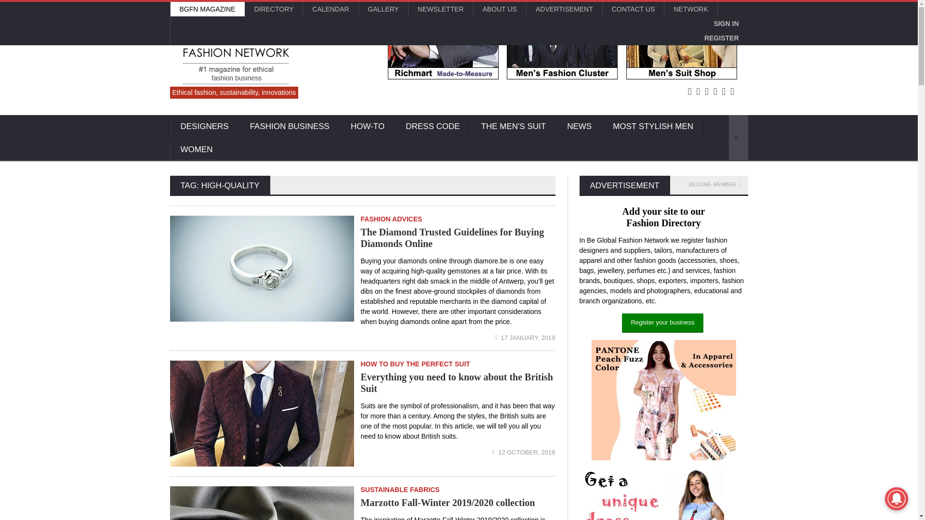  I want to click on SIGN IN, so click(726, 23).